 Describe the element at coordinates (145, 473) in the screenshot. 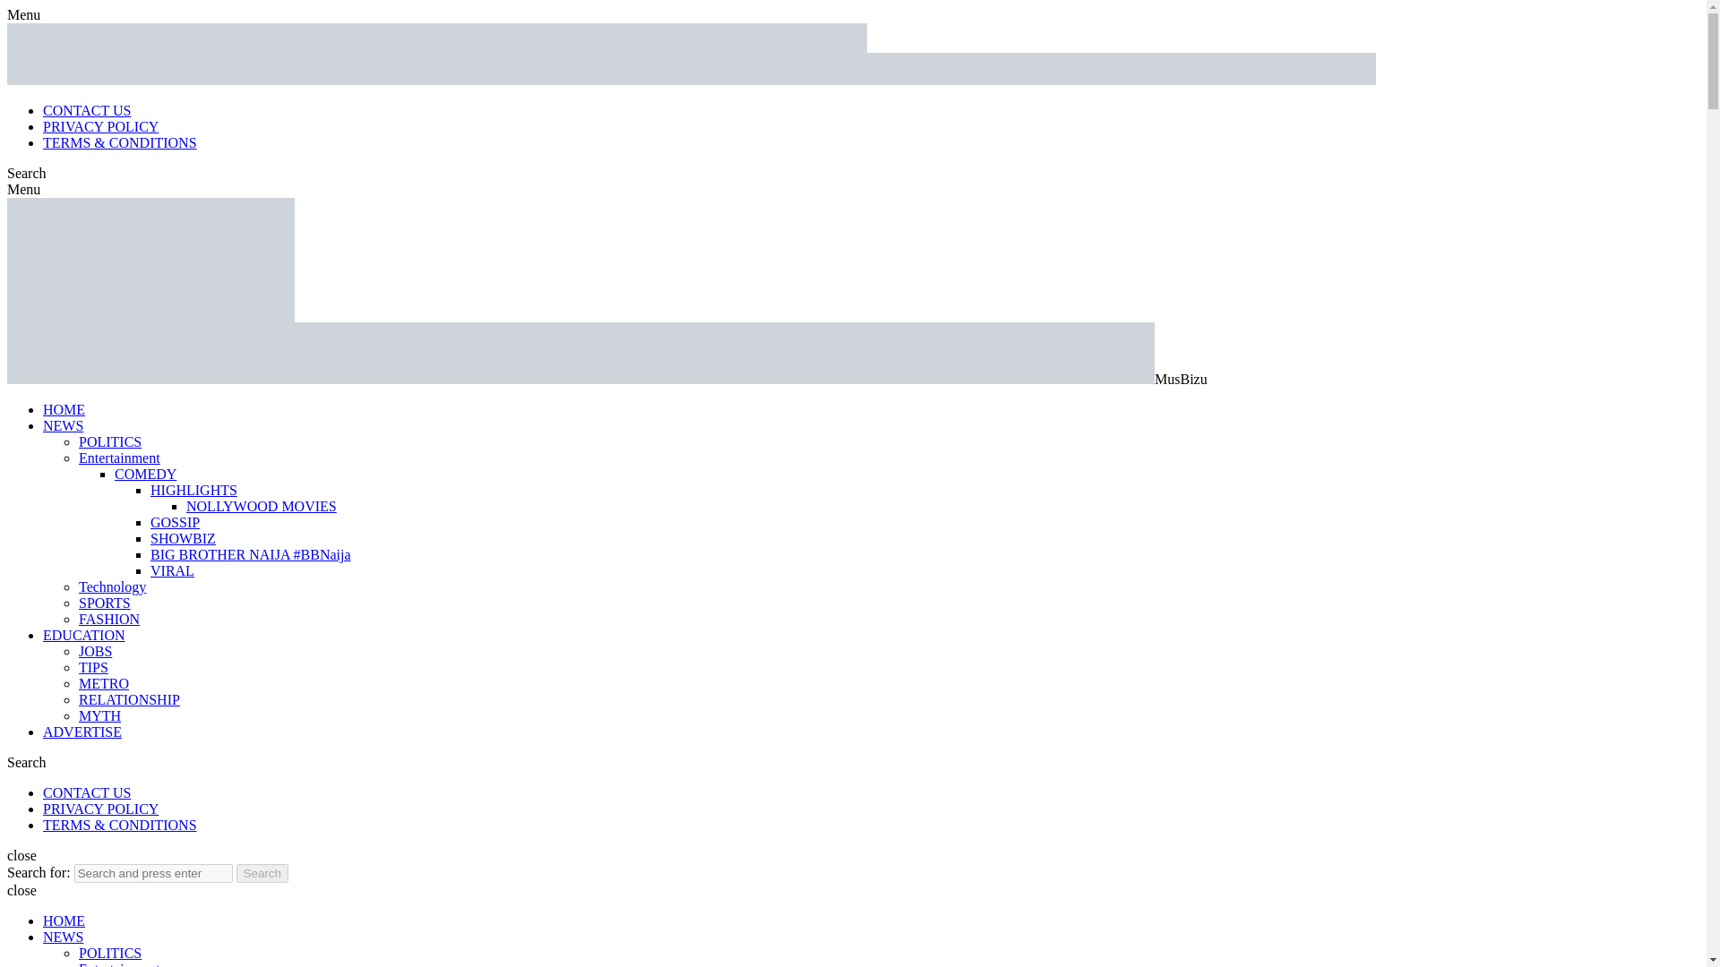

I see `COMEDY` at that location.